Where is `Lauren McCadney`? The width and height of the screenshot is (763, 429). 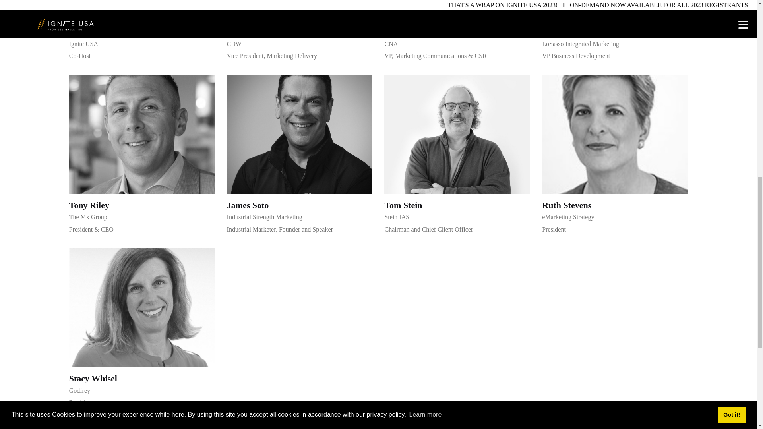
Lauren McCadney is located at coordinates (262, 33).